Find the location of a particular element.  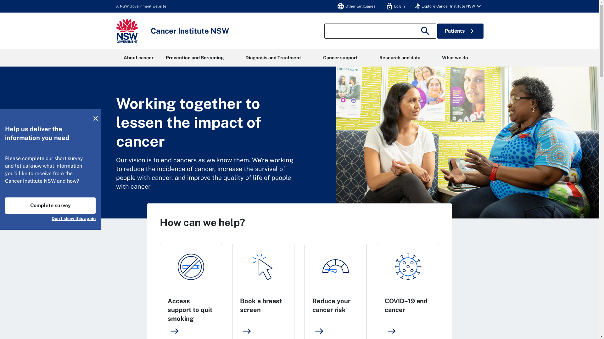

NSW Government is located at coordinates (127, 31).